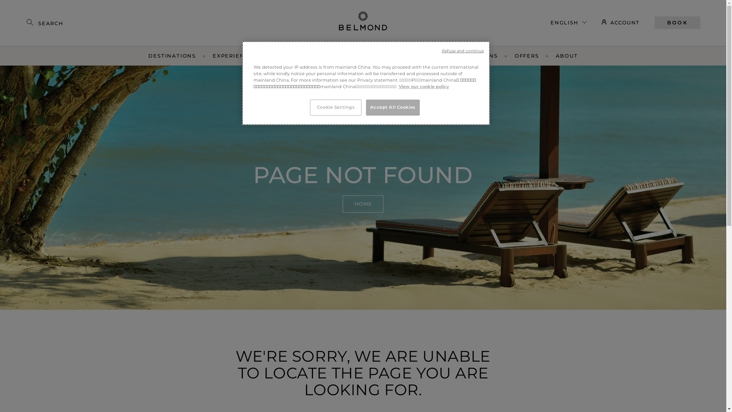  Describe the element at coordinates (305, 56) in the screenshot. I see `PACKAGES & TOURS` at that location.